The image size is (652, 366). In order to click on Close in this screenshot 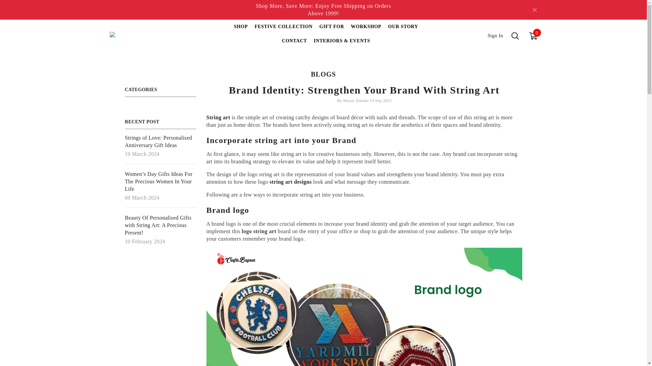, I will do `click(332, 30)`.